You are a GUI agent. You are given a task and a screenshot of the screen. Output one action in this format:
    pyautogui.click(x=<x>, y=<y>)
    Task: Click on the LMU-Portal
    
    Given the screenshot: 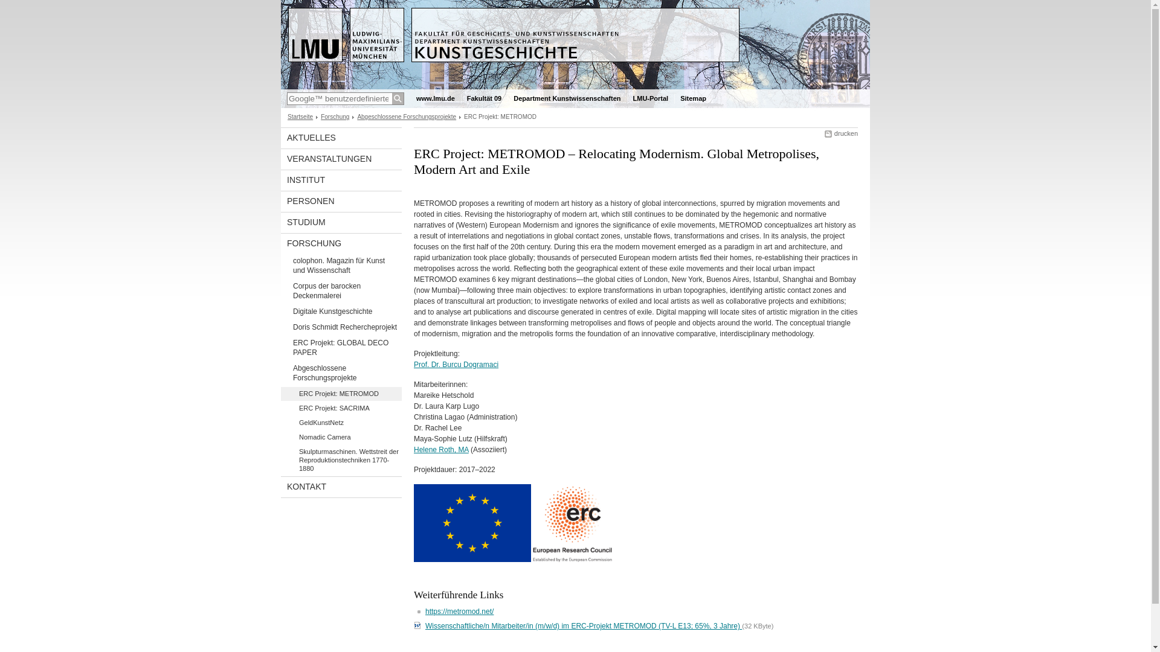 What is the action you would take?
    pyautogui.click(x=651, y=98)
    